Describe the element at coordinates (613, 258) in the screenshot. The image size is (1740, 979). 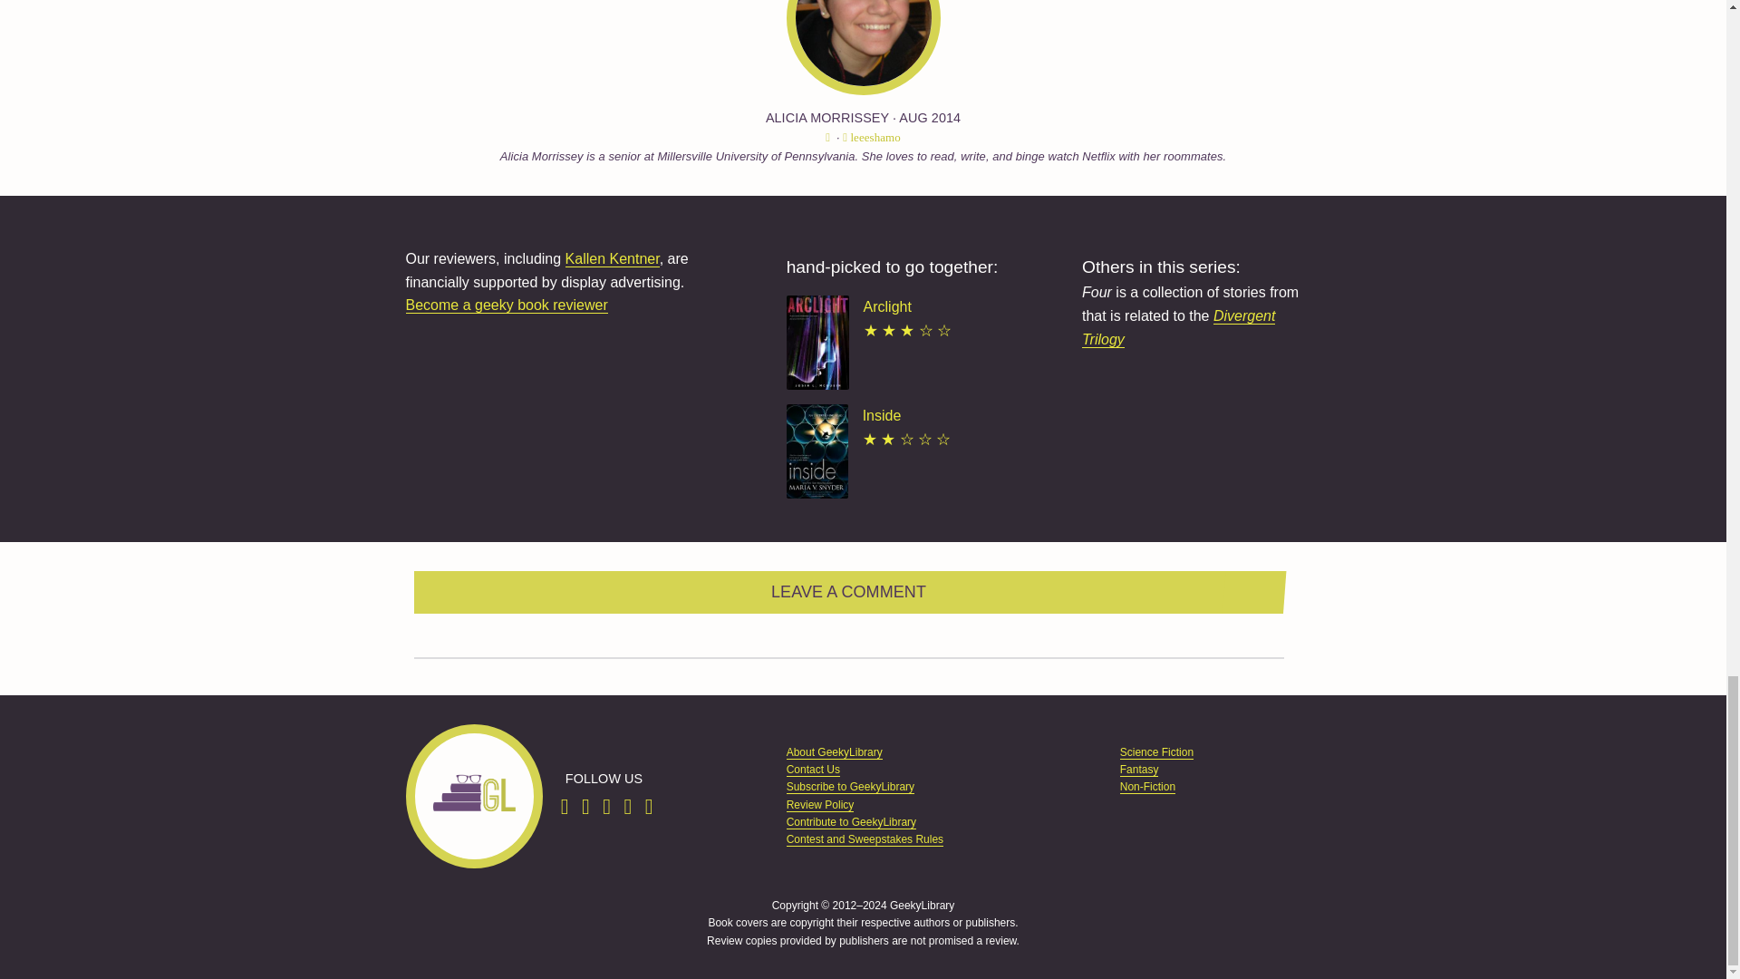
I see `Kallen Kentner` at that location.